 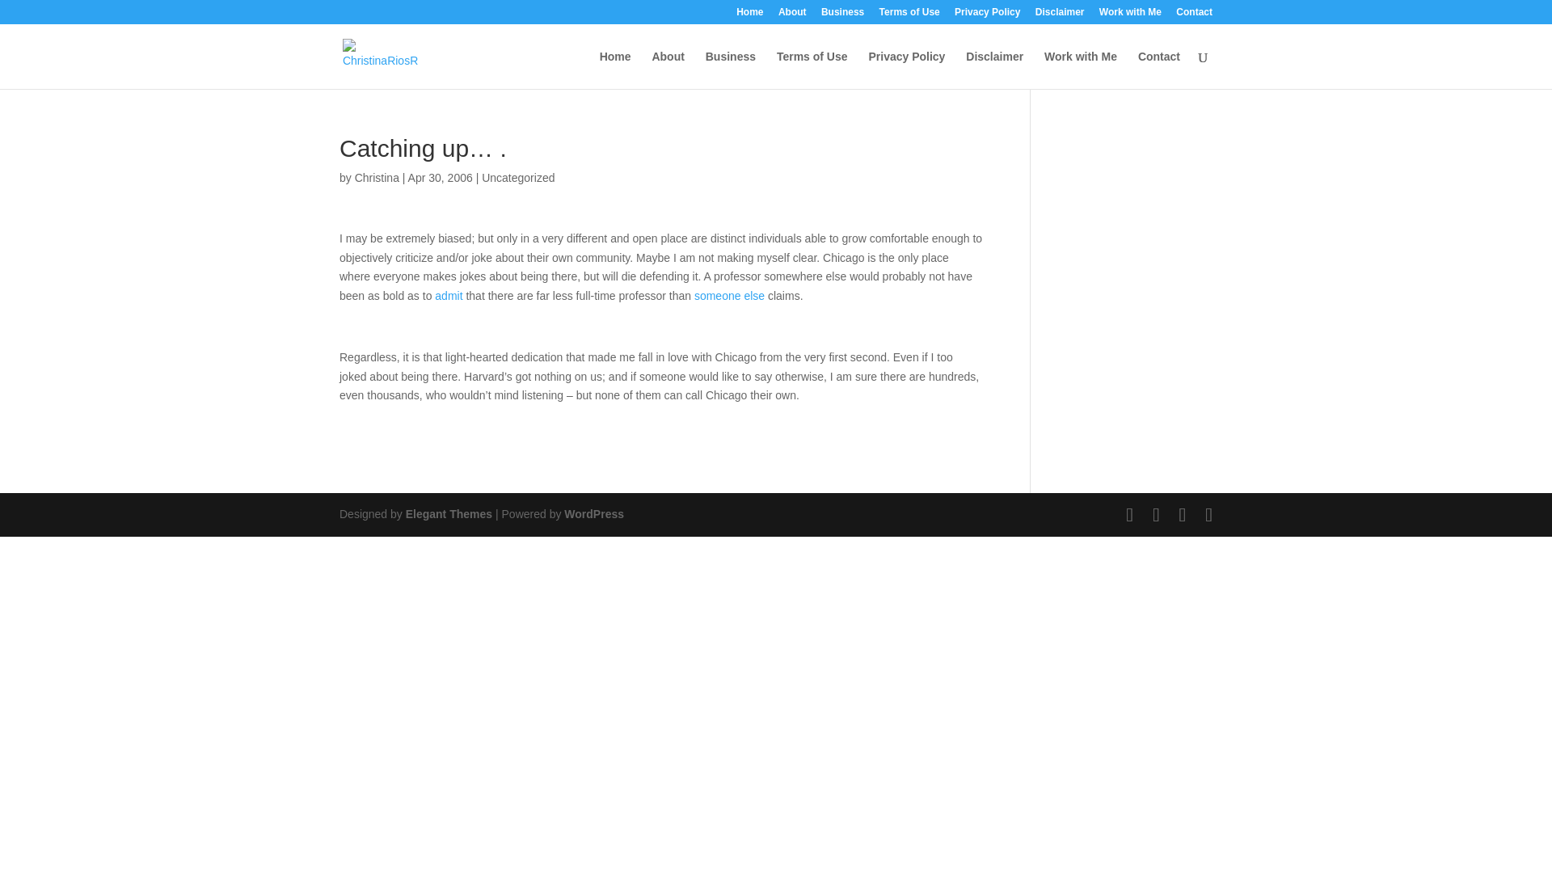 I want to click on someone else, so click(x=729, y=295).